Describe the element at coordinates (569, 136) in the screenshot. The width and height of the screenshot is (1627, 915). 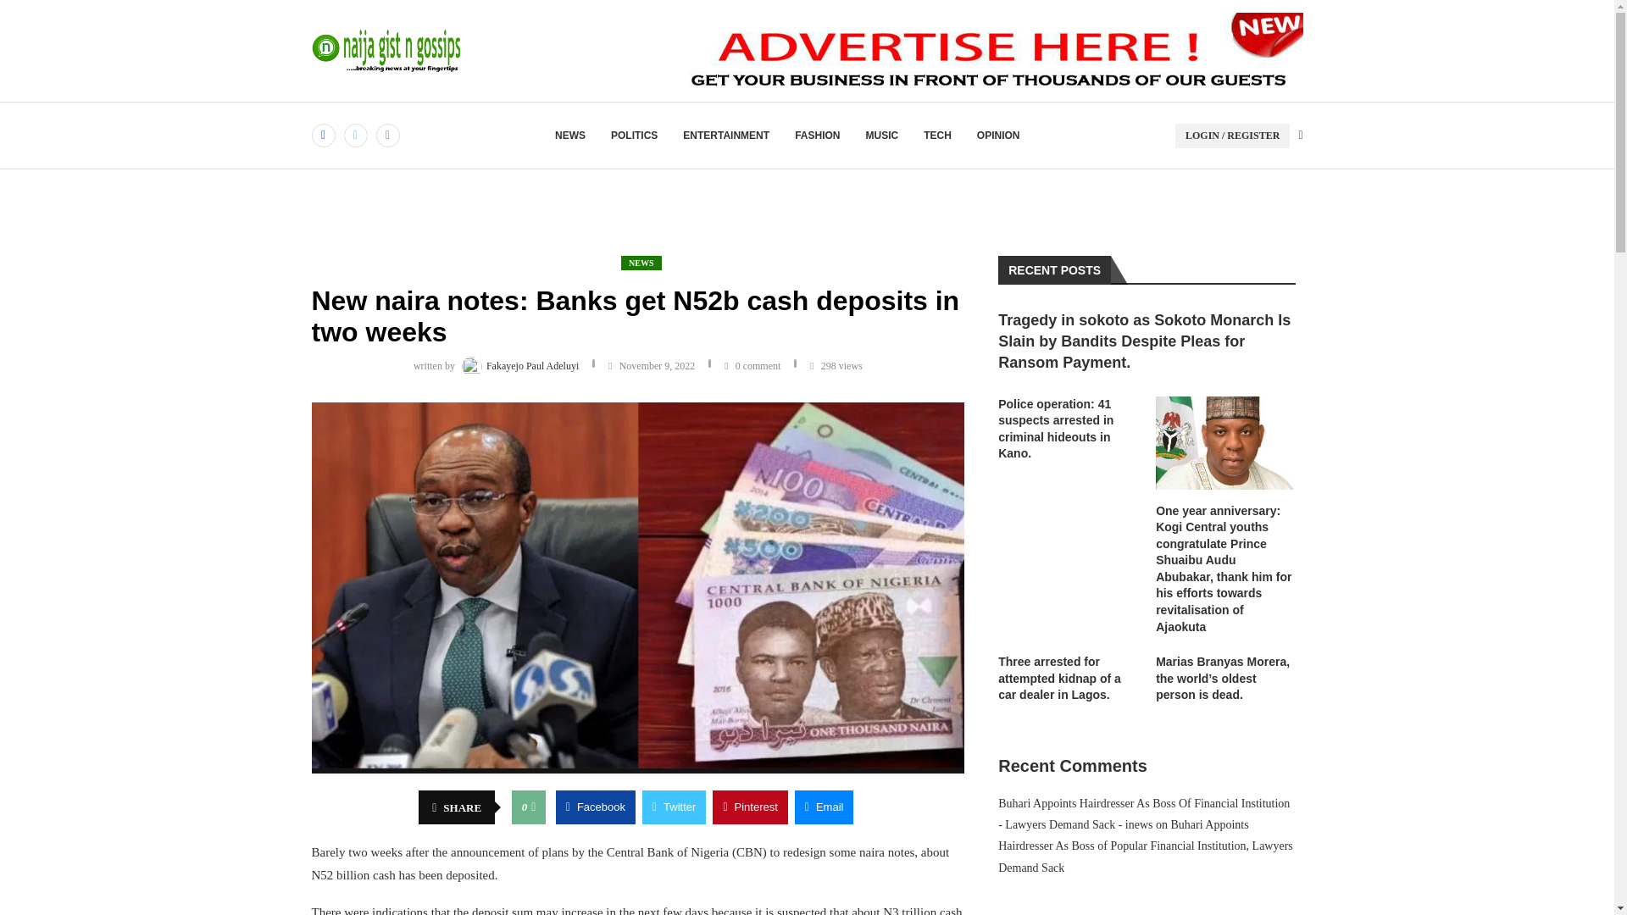
I see `NEWS` at that location.